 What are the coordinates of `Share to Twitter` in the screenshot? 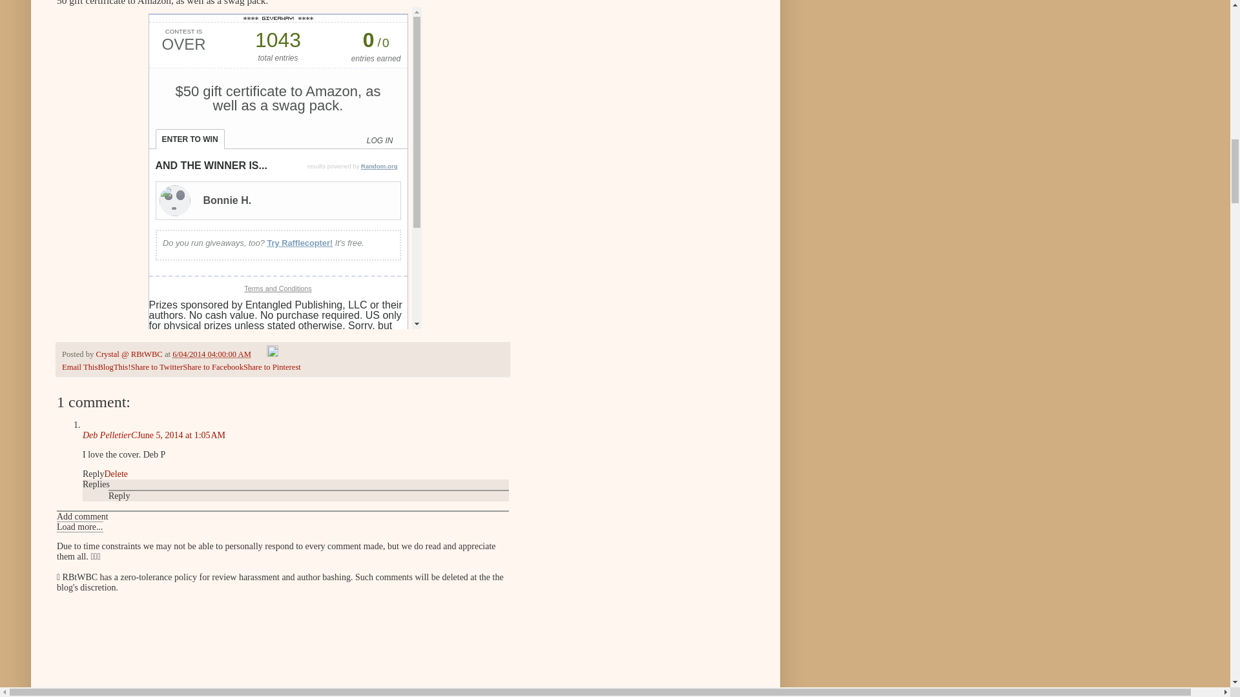 It's located at (156, 367).